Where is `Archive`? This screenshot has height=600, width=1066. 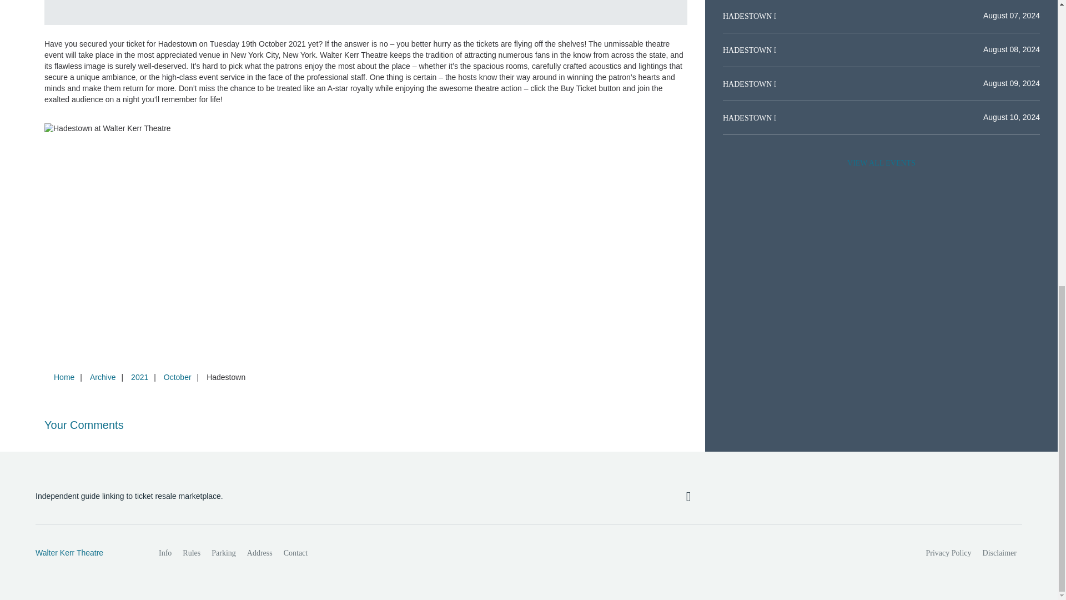
Archive is located at coordinates (102, 377).